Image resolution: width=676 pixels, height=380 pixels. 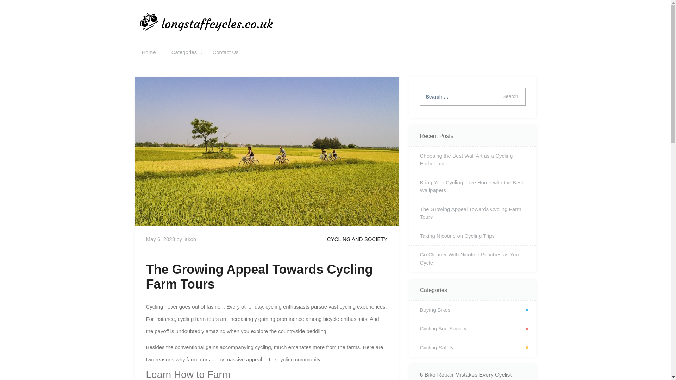 What do you see at coordinates (161, 239) in the screenshot?
I see `May 6, 2023` at bounding box center [161, 239].